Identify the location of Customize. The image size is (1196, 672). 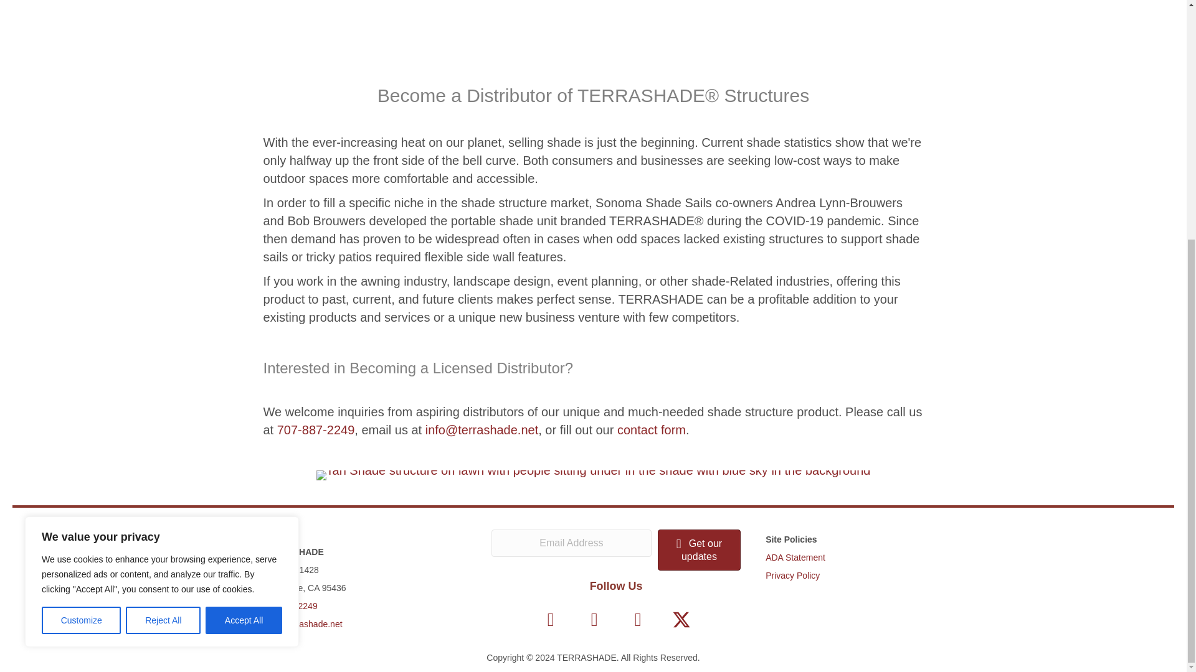
(81, 254).